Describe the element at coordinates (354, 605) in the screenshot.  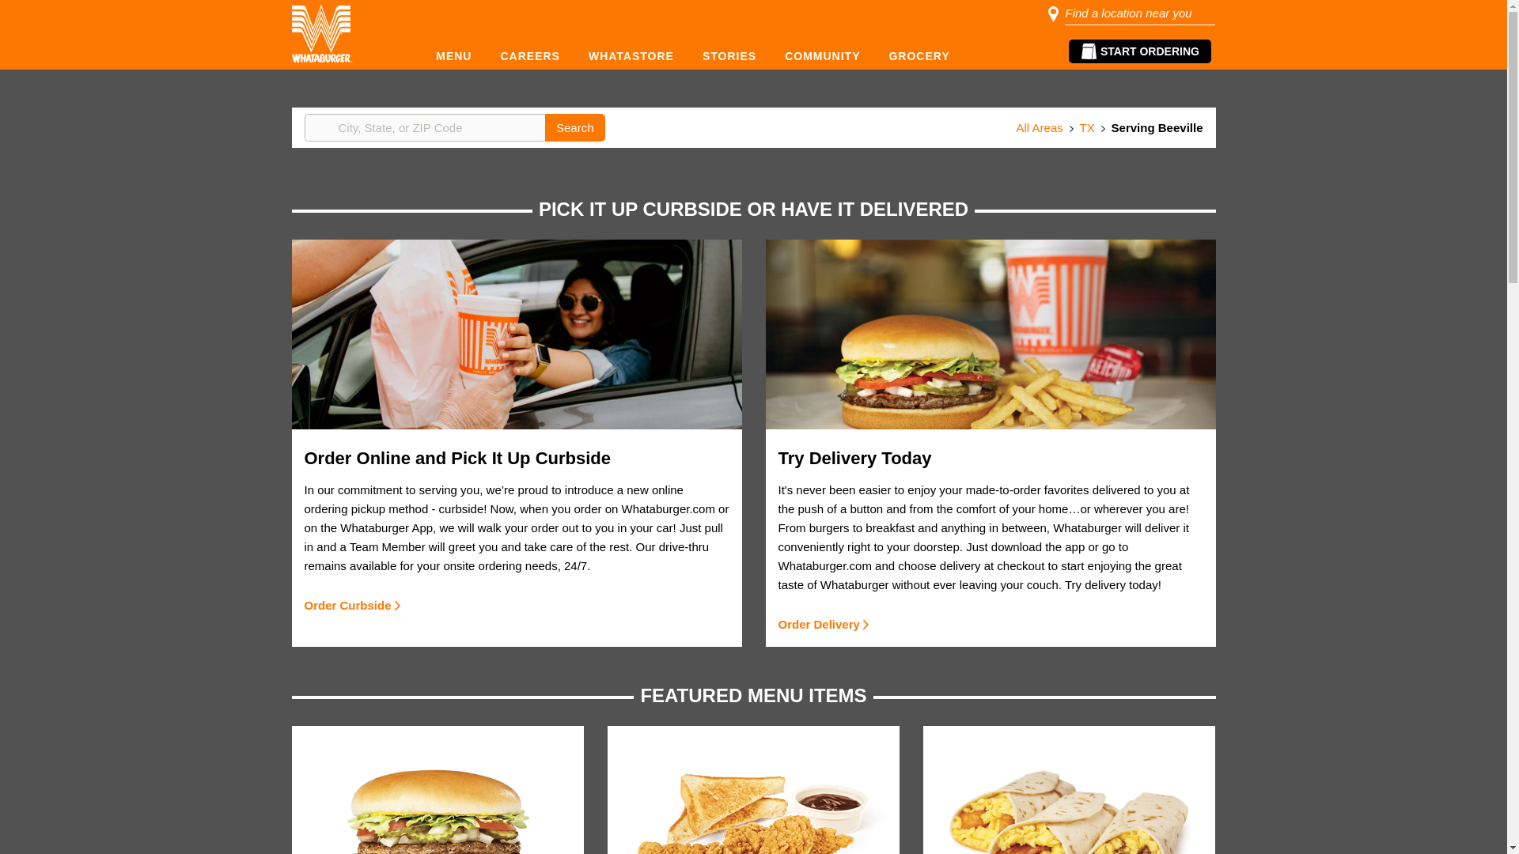
I see `Order Curbside` at that location.